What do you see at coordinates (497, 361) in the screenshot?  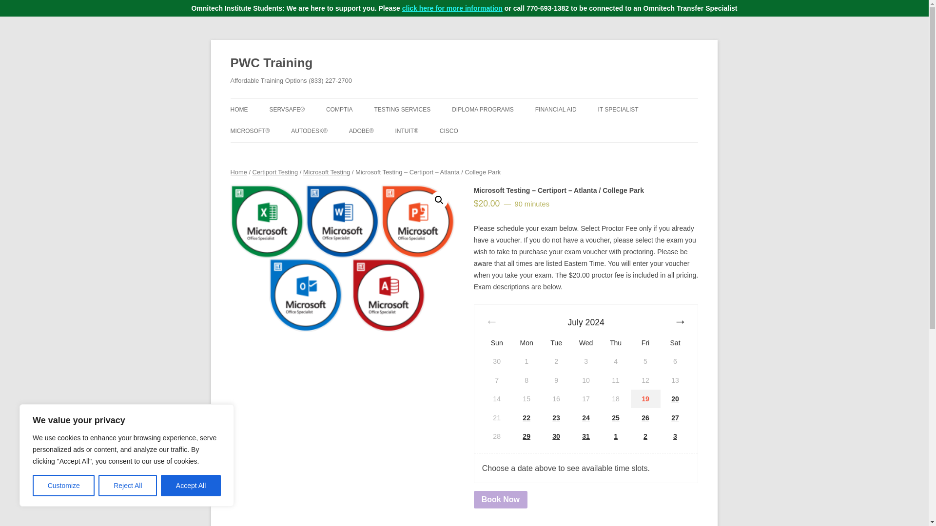 I see `Selected date is unavailable` at bounding box center [497, 361].